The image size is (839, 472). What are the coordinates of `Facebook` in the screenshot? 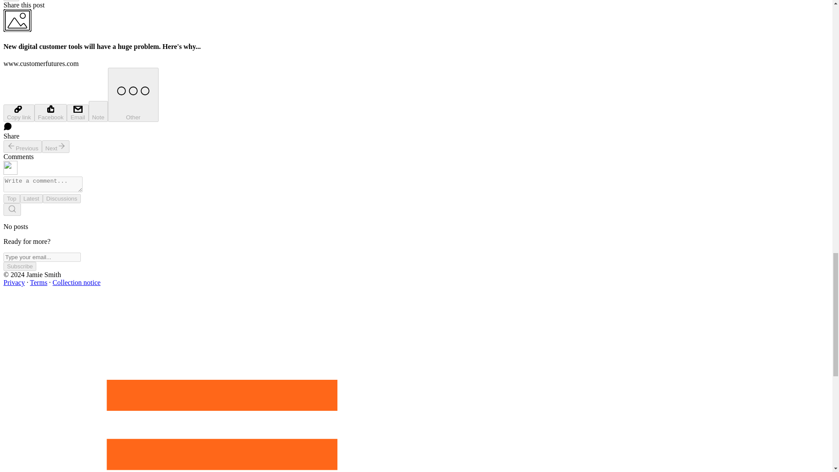 It's located at (51, 113).